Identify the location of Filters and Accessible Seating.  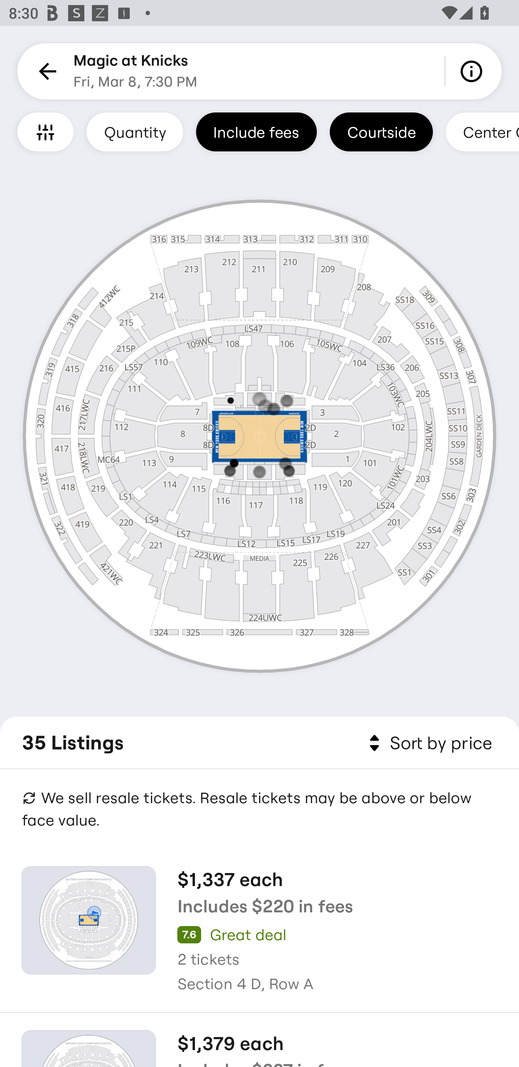
(45, 132).